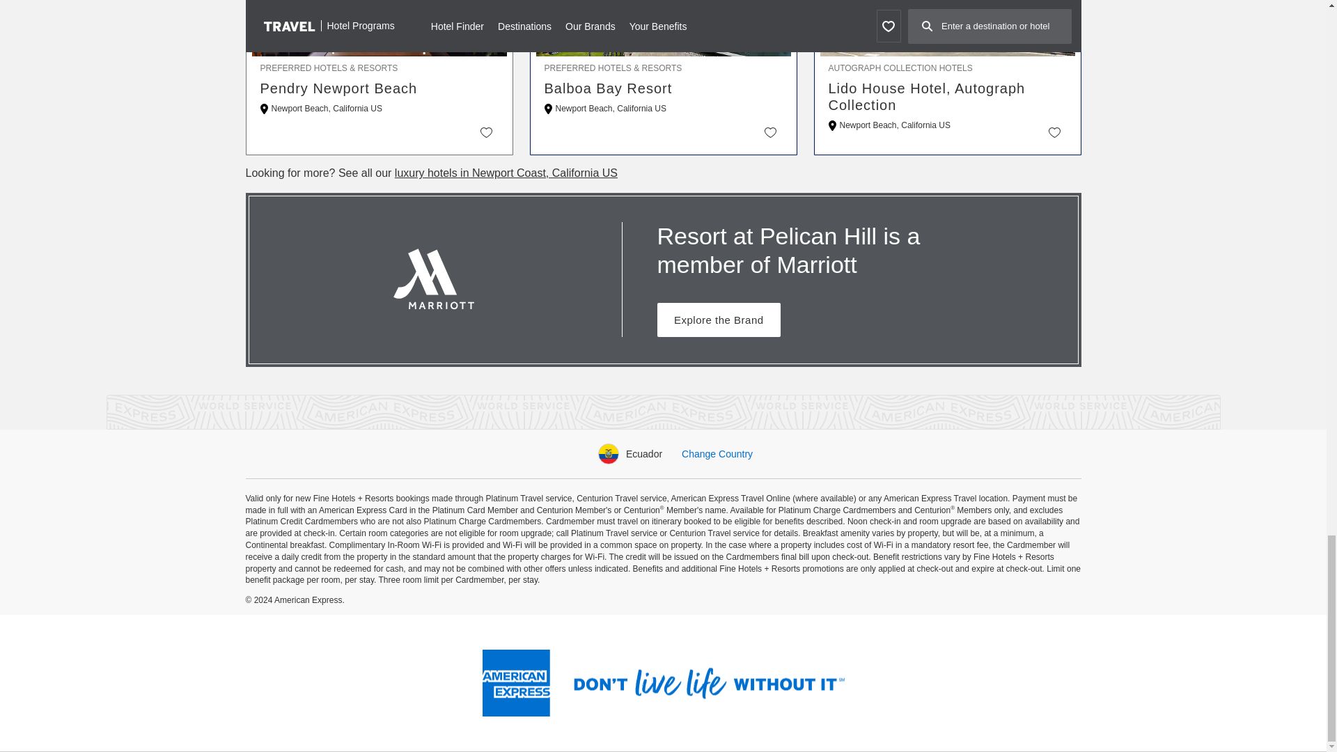 The image size is (1337, 752). Describe the element at coordinates (948, 96) in the screenshot. I see `Lido House Hotel, Autograph Collection` at that location.